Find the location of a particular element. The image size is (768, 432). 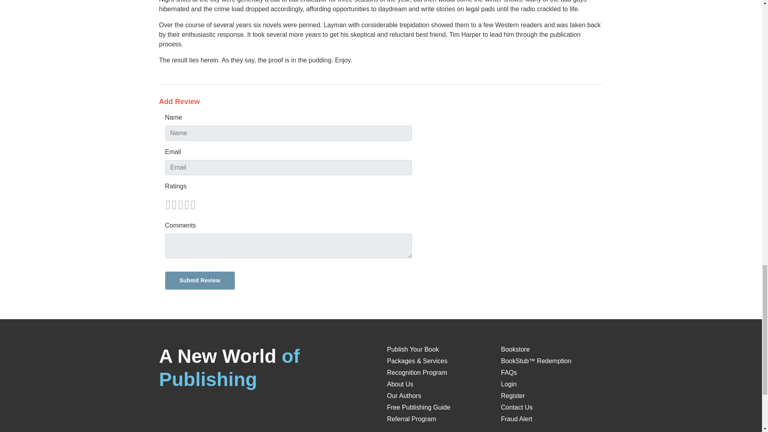

Submit Review is located at coordinates (199, 280).